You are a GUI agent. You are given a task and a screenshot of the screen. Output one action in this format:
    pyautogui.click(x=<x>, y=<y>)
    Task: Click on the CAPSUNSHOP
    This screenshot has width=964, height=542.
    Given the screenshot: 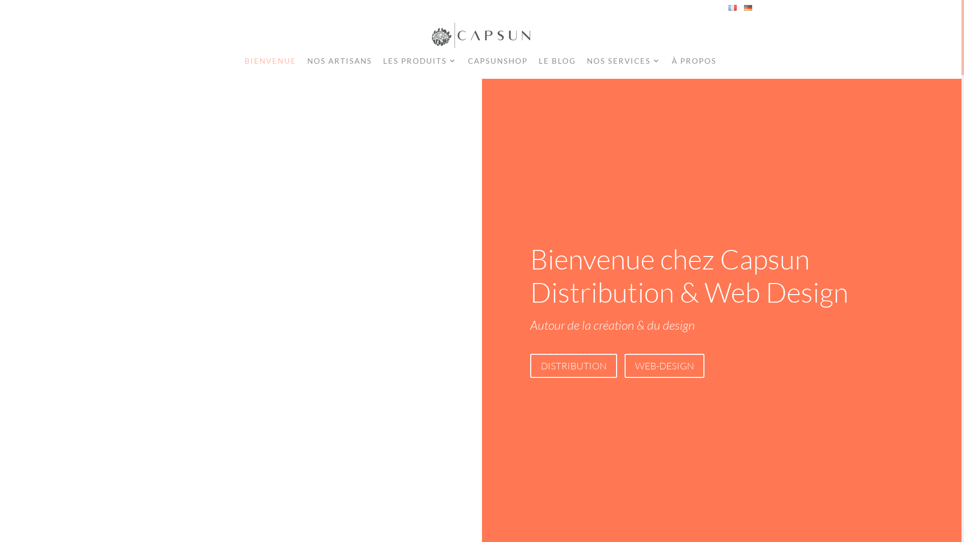 What is the action you would take?
    pyautogui.click(x=498, y=64)
    